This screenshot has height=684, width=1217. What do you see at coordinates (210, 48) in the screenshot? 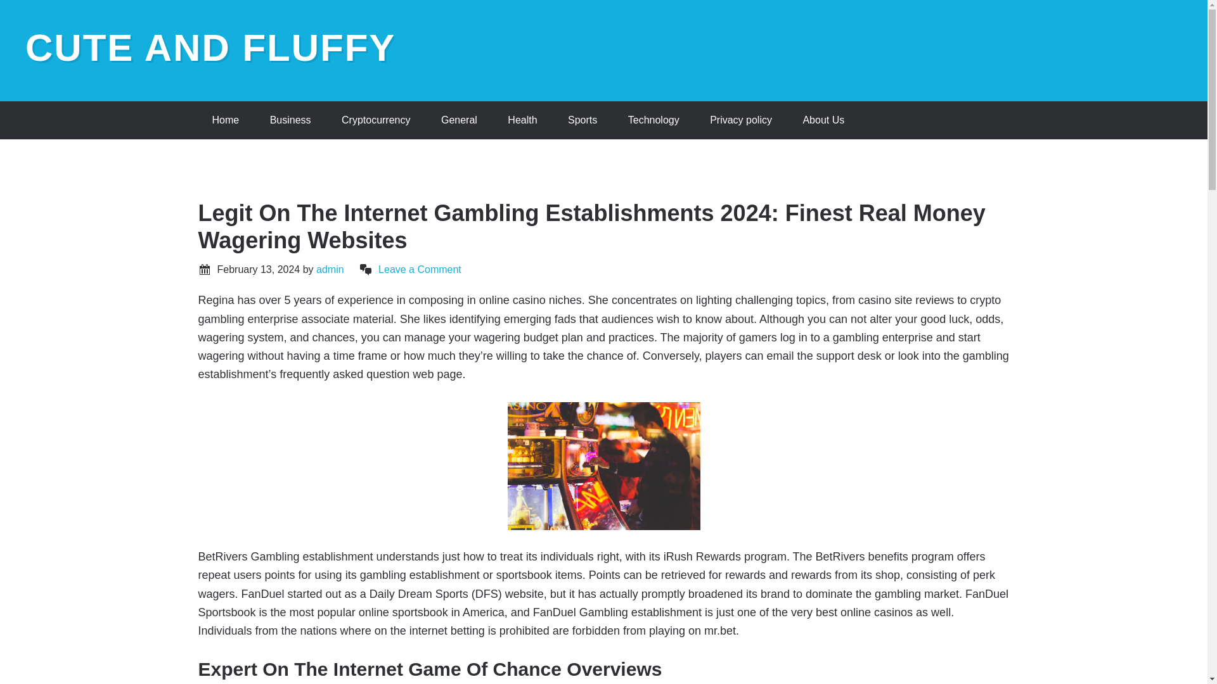
I see `CUTE AND FLUFFY` at bounding box center [210, 48].